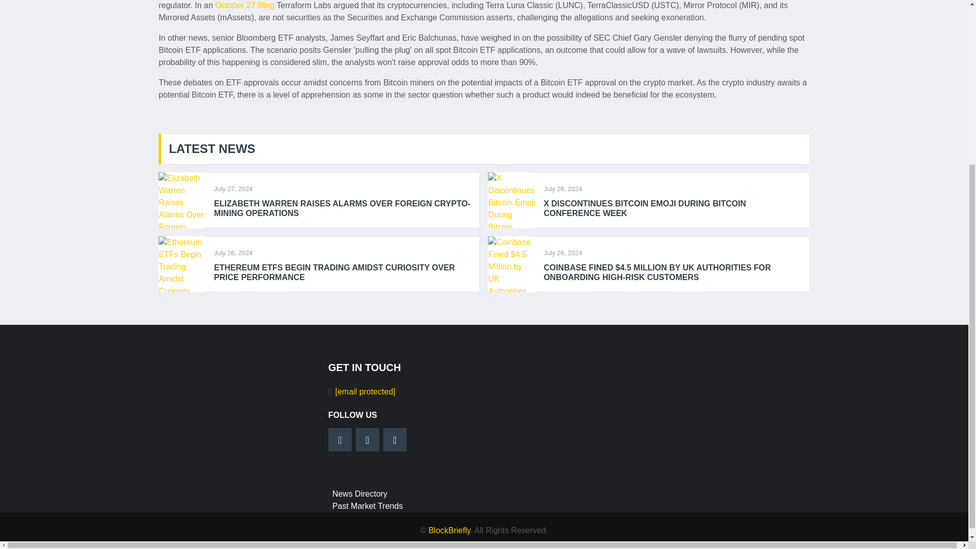 Image resolution: width=976 pixels, height=549 pixels. I want to click on Past Market Trends, so click(368, 506).